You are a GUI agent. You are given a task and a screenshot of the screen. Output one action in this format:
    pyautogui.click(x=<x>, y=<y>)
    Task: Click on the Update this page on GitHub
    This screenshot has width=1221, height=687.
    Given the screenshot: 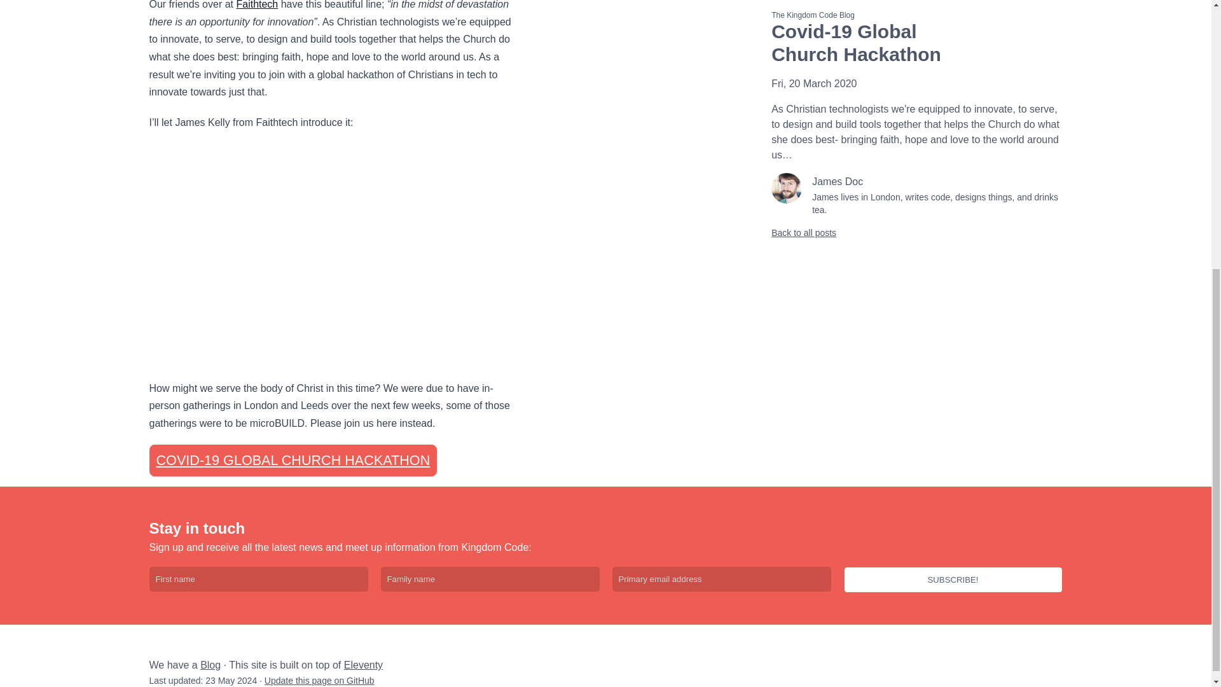 What is the action you would take?
    pyautogui.click(x=319, y=680)
    